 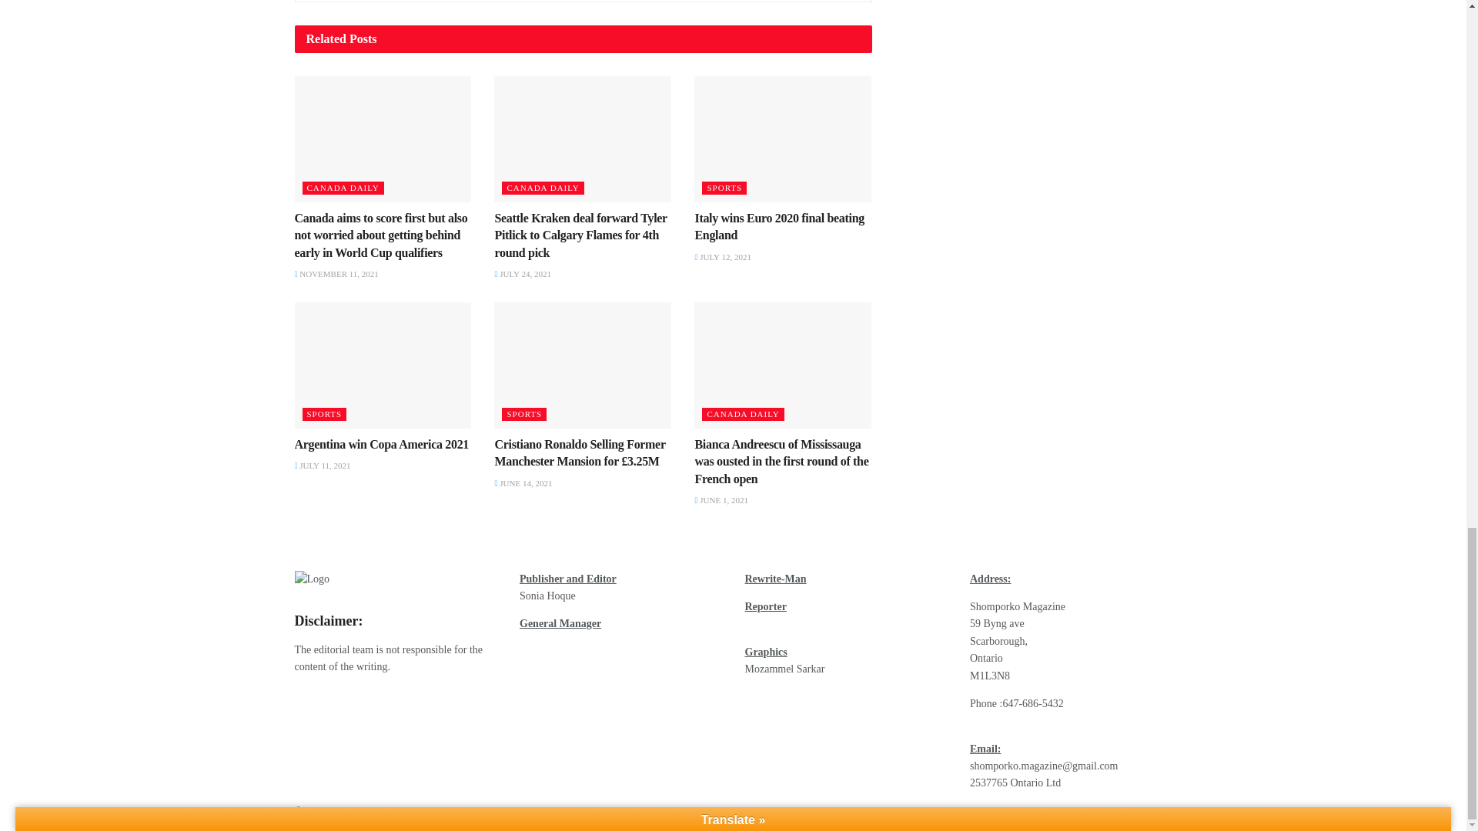 I want to click on IT. Software and website development company, so click(x=511, y=811).